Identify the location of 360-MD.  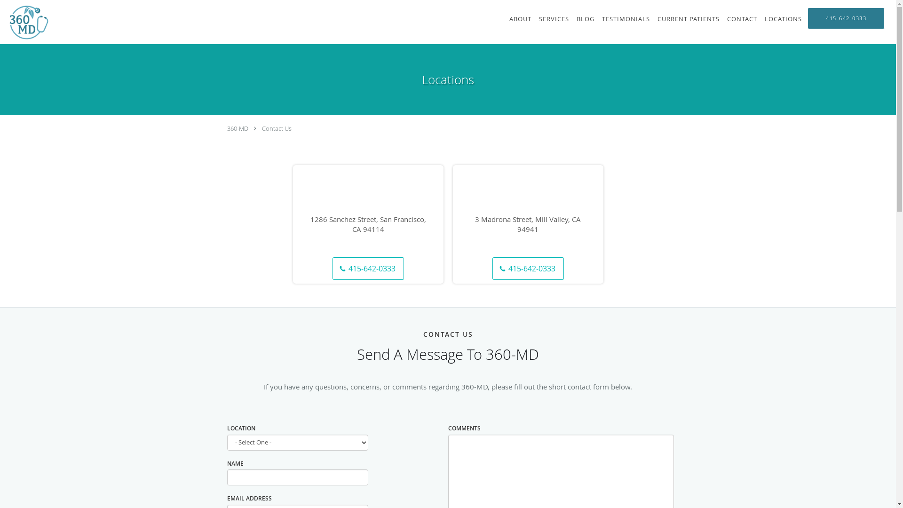
(237, 128).